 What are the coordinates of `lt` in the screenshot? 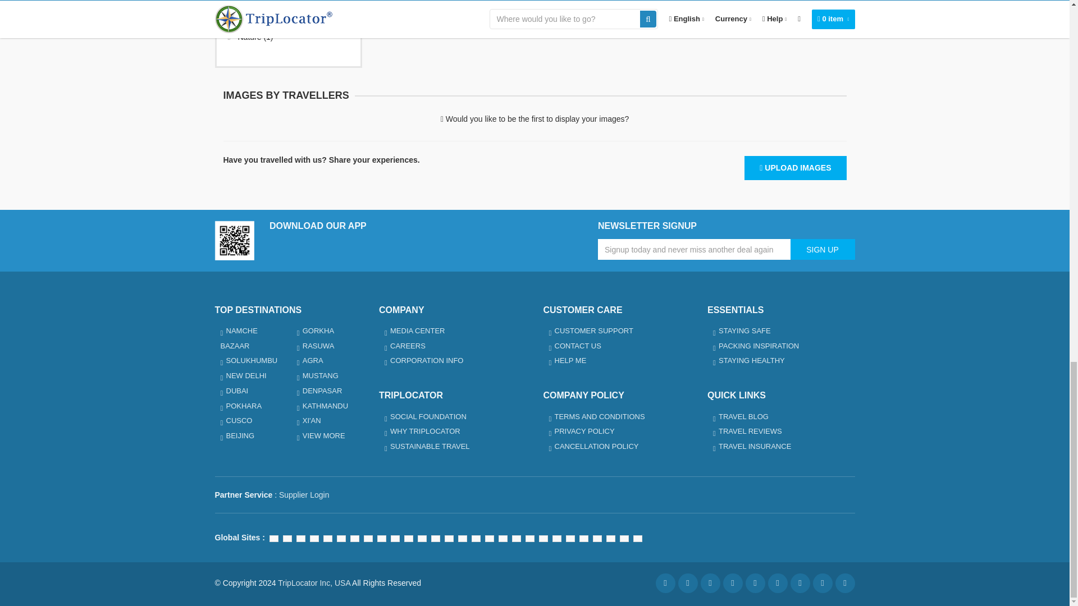 It's located at (463, 538).